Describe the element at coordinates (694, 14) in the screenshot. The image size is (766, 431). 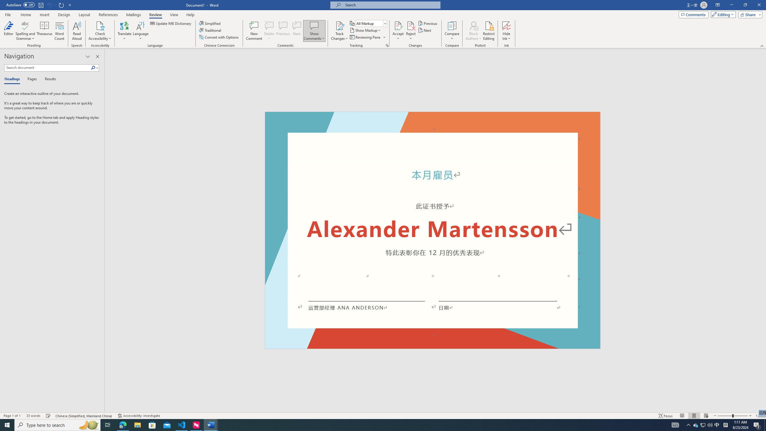
I see `Comments` at that location.